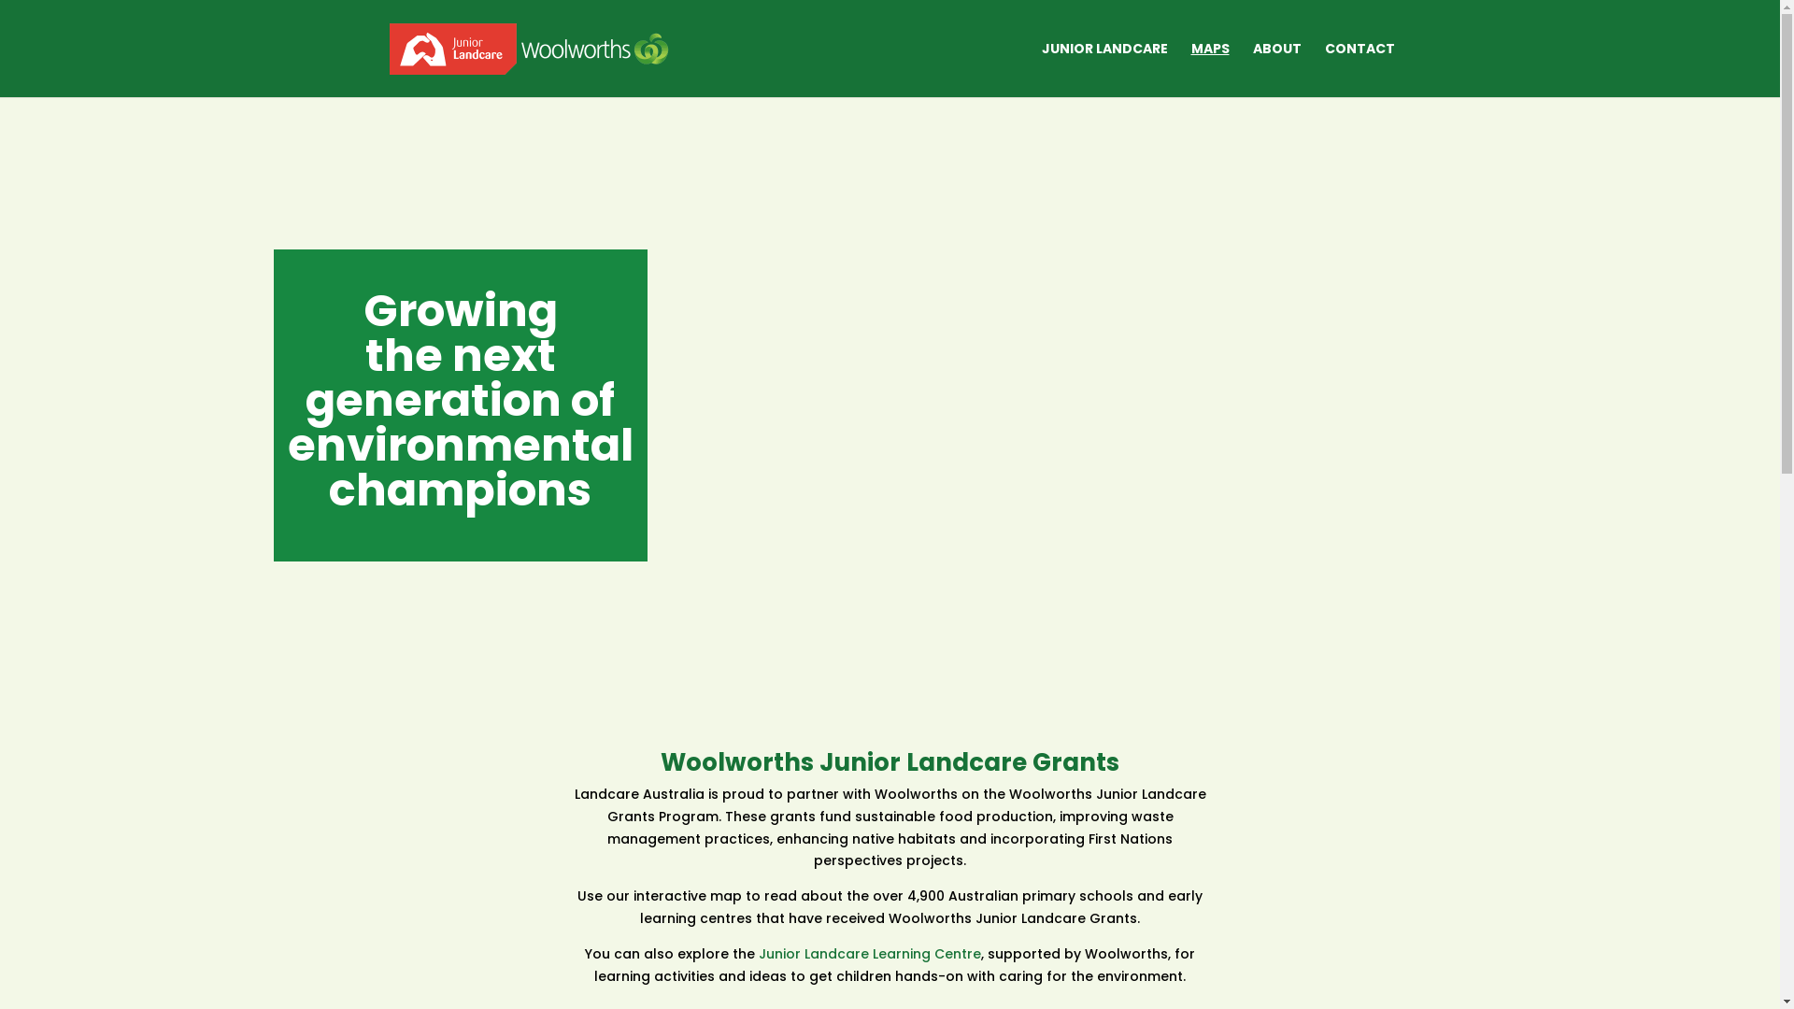 The image size is (1794, 1009). I want to click on CONTACT, so click(1360, 69).